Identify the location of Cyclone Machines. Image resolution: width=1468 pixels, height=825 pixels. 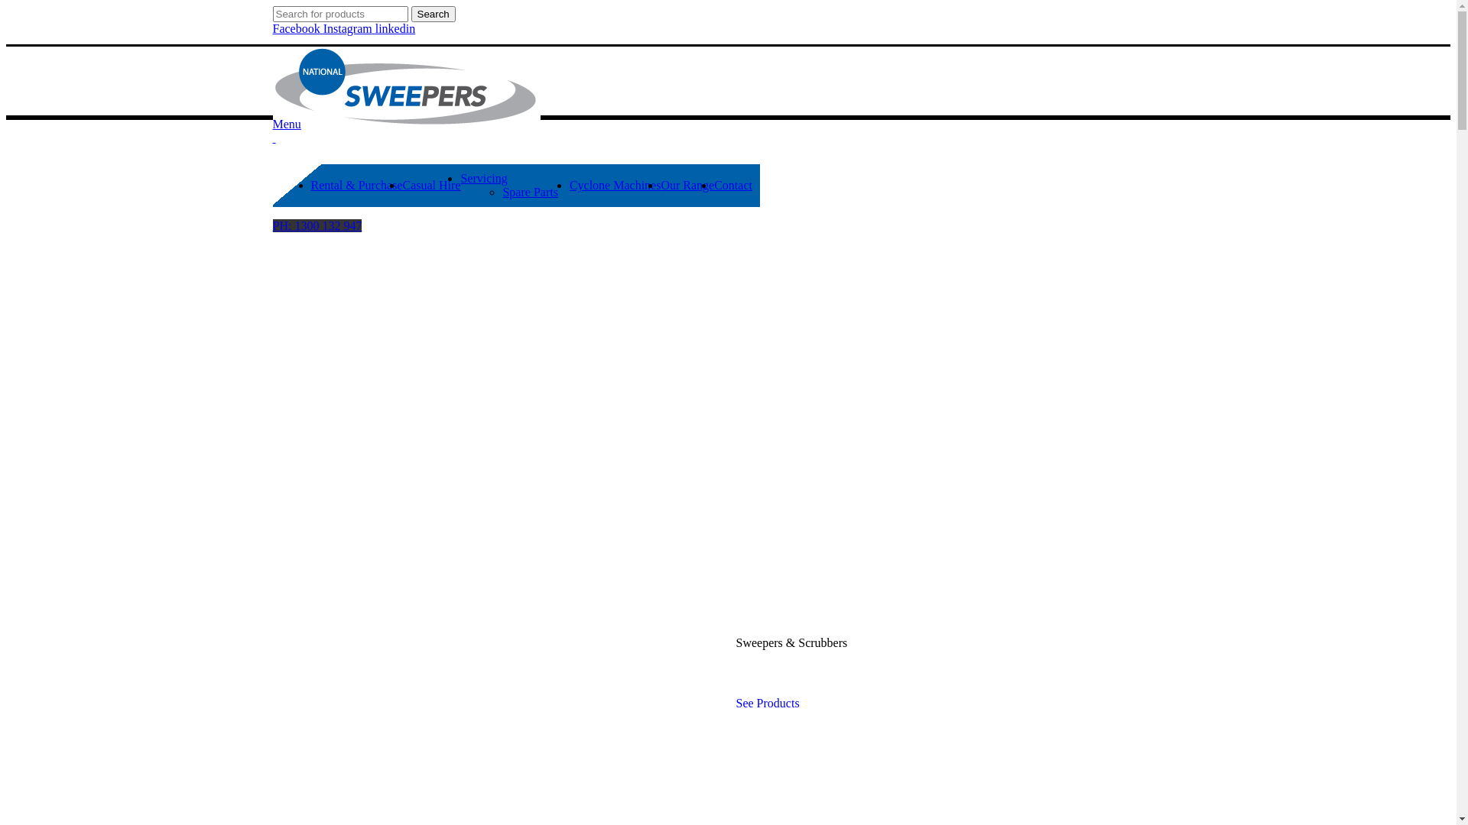
(615, 185).